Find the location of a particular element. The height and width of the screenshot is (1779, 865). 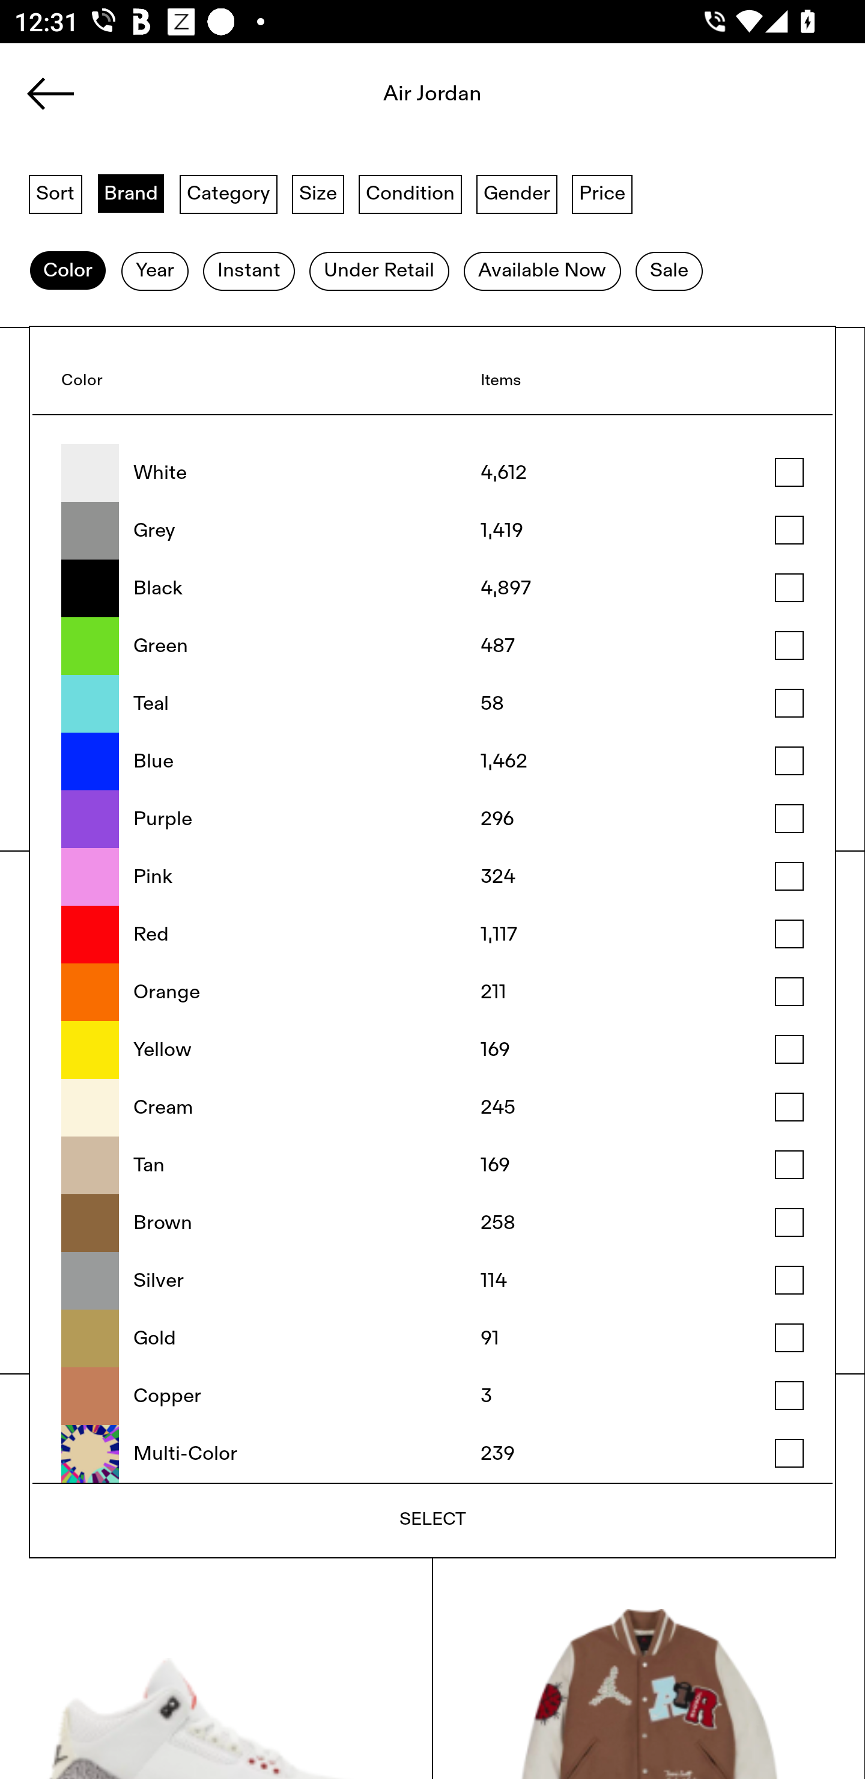

Condition is located at coordinates (410, 193).